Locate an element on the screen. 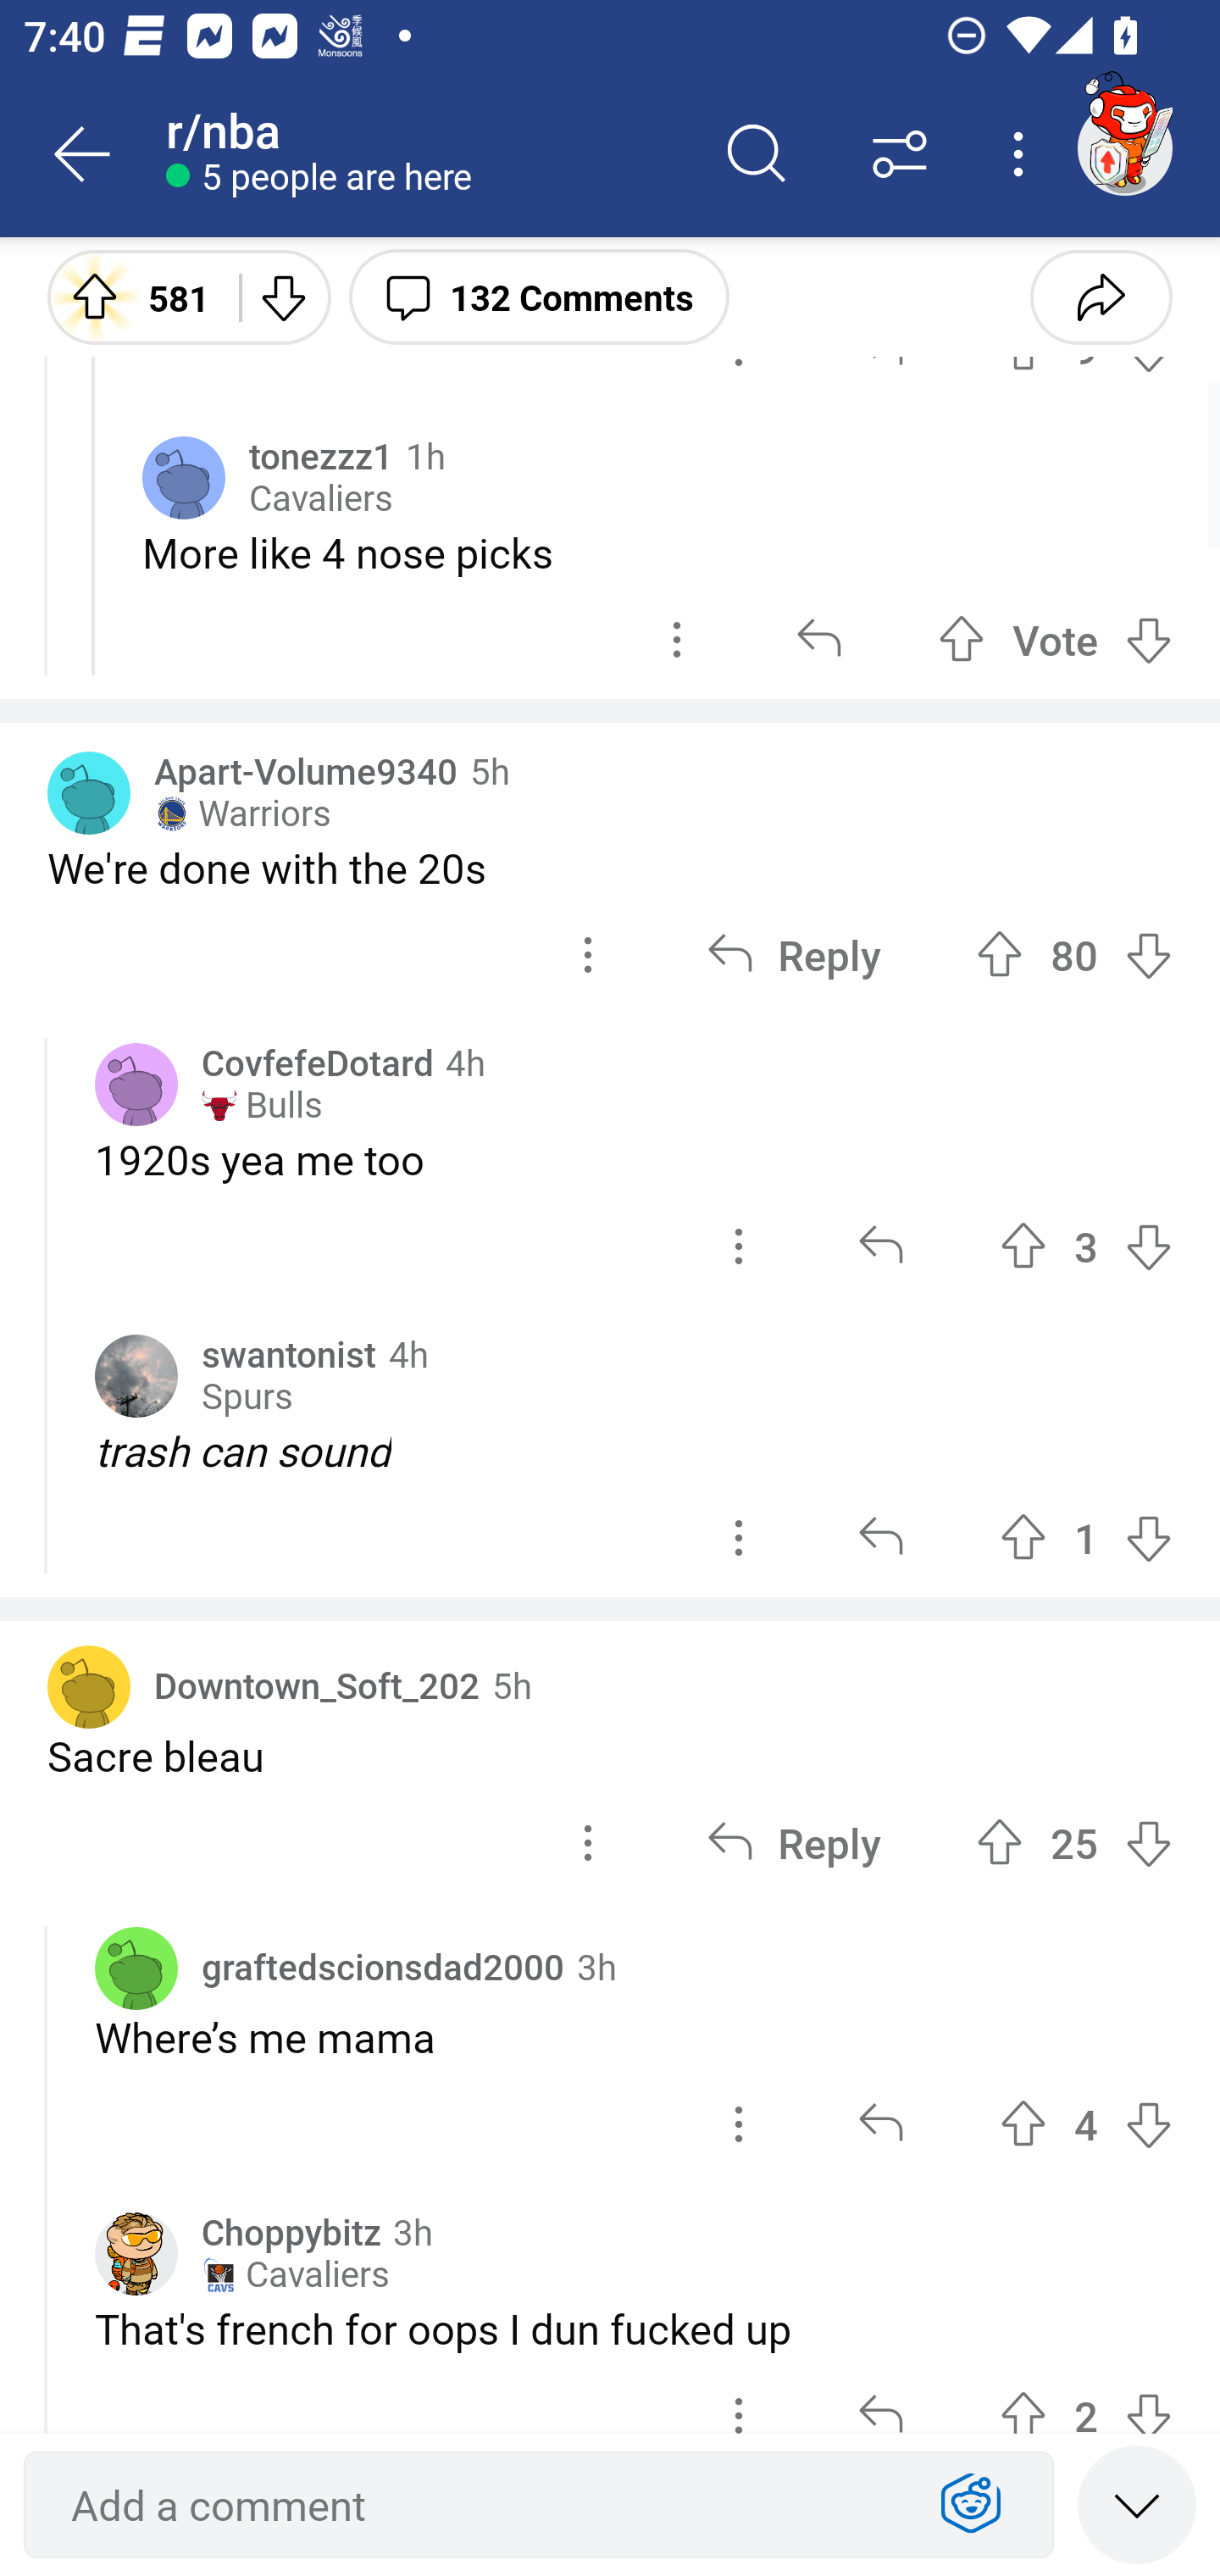  Avatar is located at coordinates (184, 478).